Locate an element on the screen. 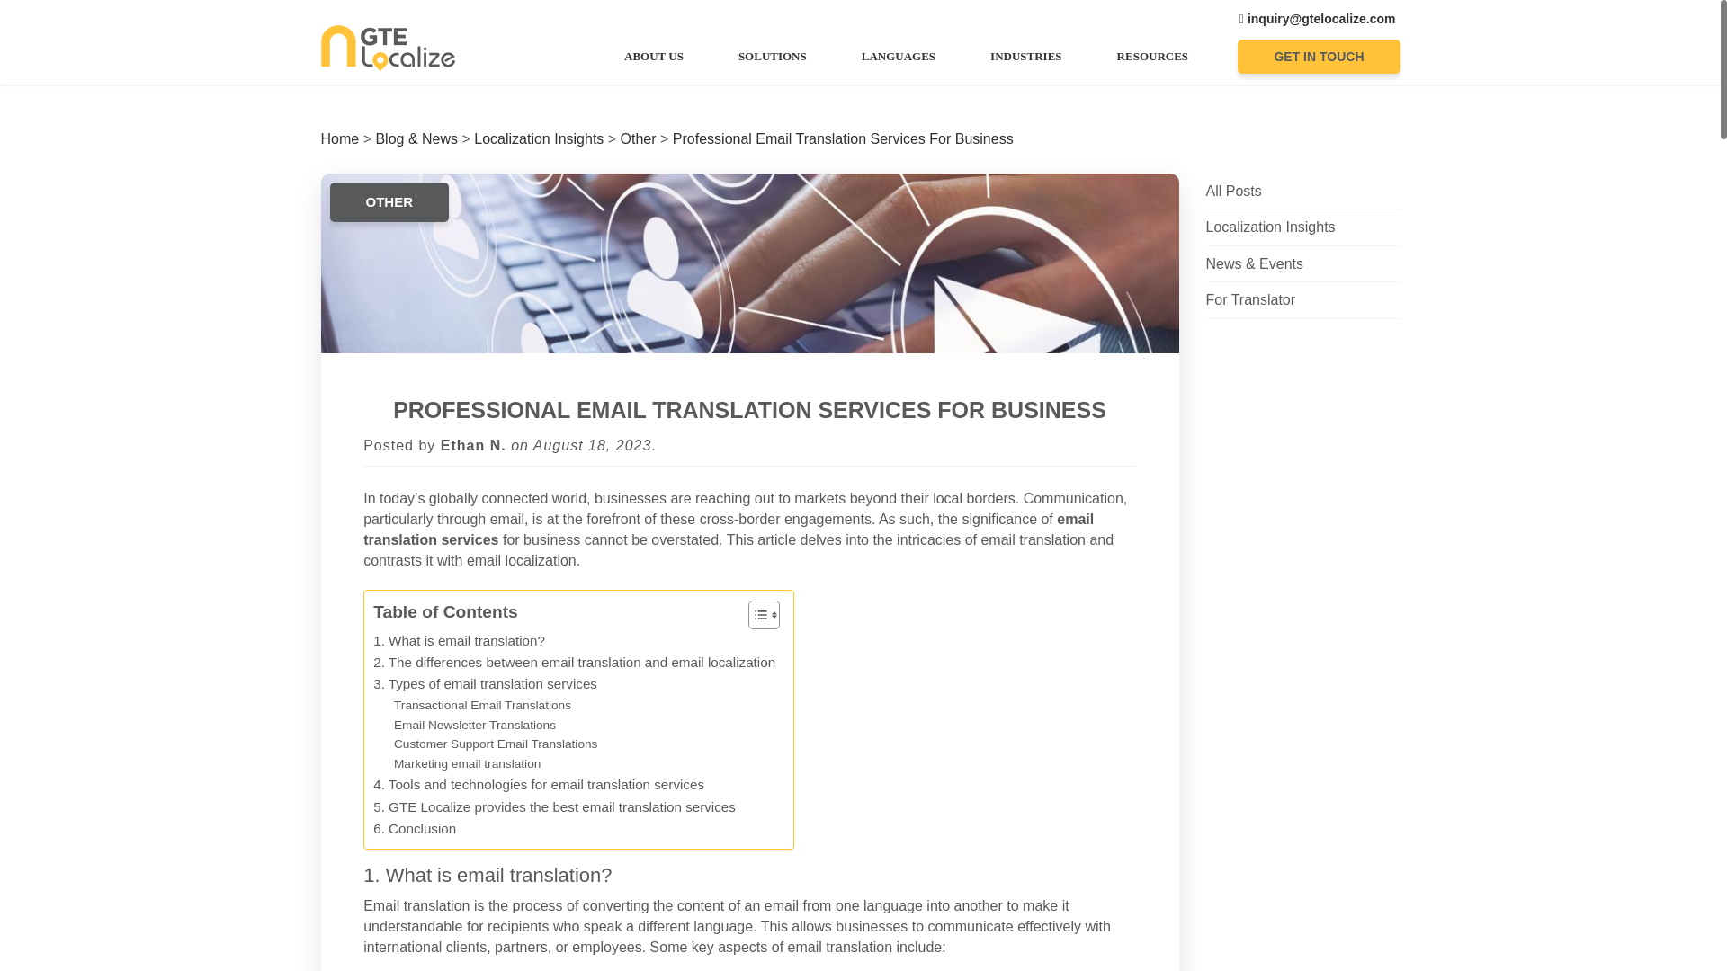  GTE Localize is located at coordinates (387, 47).